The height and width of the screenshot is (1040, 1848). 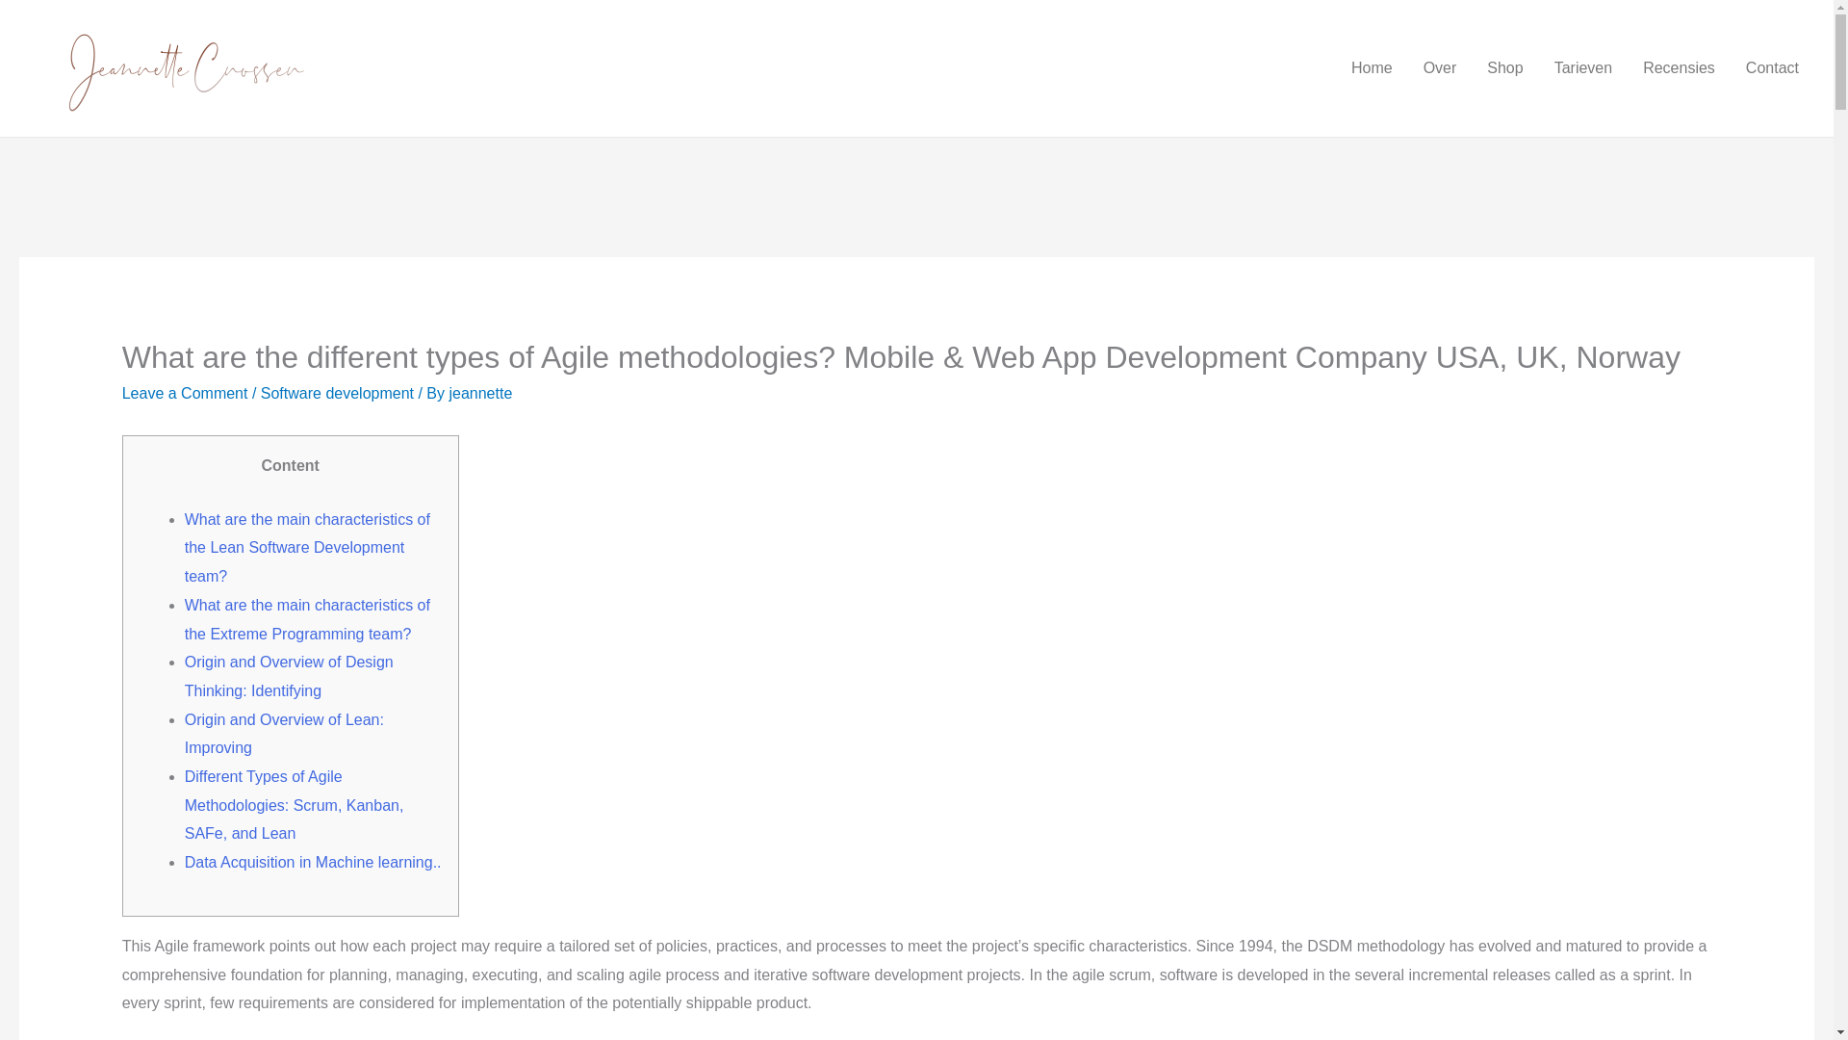 I want to click on jeannette, so click(x=479, y=393).